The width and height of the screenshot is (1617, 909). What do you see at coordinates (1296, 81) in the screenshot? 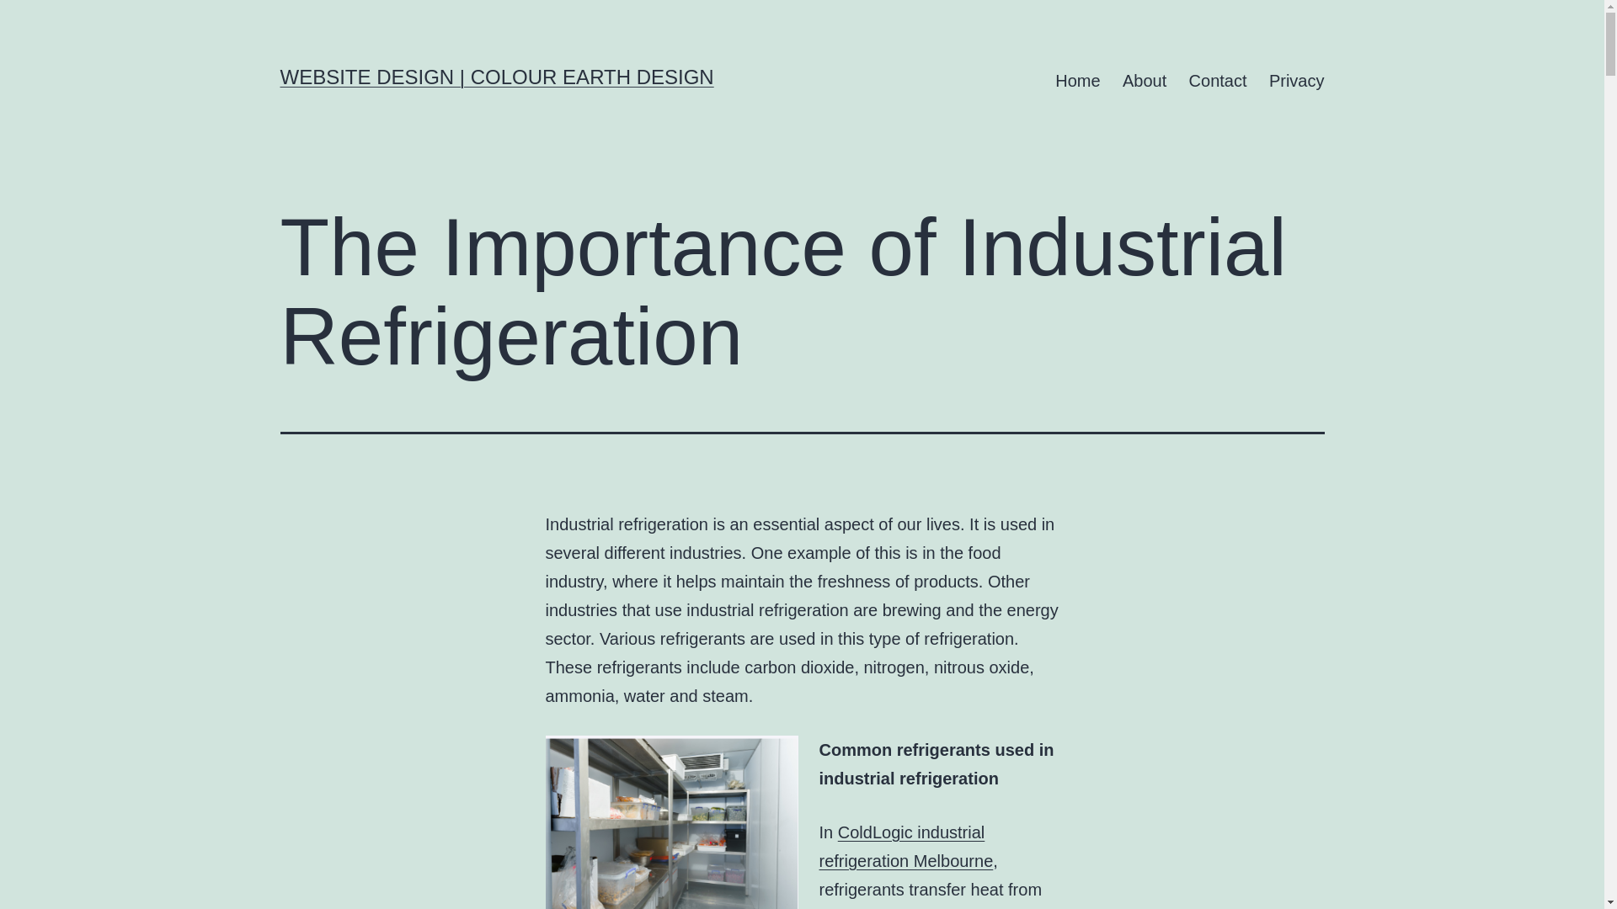
I see `Privacy` at bounding box center [1296, 81].